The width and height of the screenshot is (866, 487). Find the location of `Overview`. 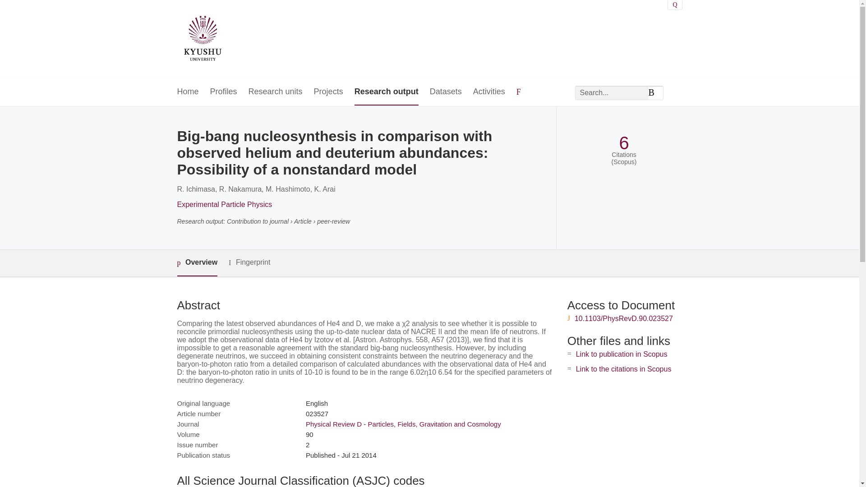

Overview is located at coordinates (197, 263).